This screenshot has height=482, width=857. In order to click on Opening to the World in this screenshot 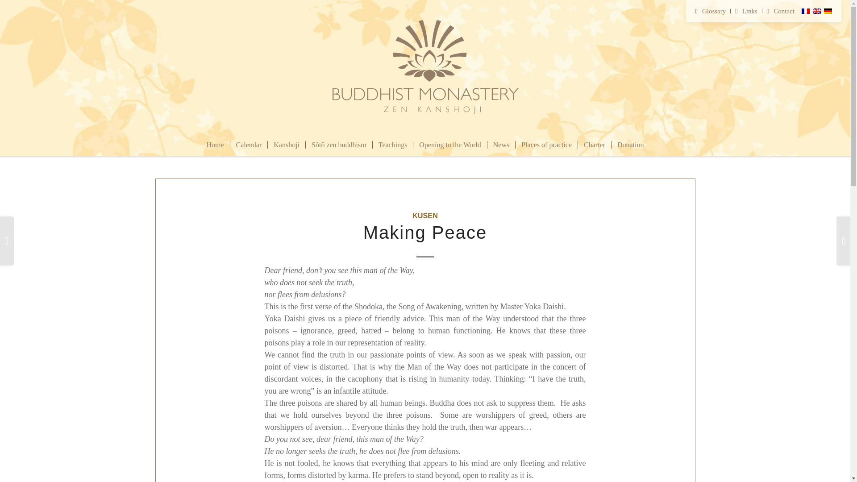, I will do `click(450, 145)`.